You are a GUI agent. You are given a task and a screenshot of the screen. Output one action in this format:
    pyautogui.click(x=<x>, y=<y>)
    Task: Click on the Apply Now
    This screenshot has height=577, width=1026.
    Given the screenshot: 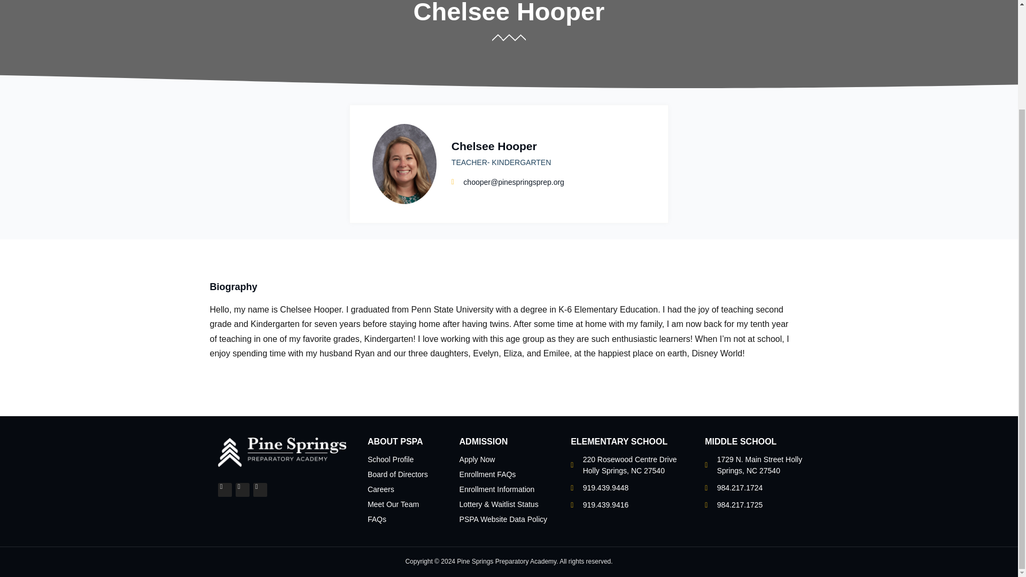 What is the action you would take?
    pyautogui.click(x=478, y=459)
    